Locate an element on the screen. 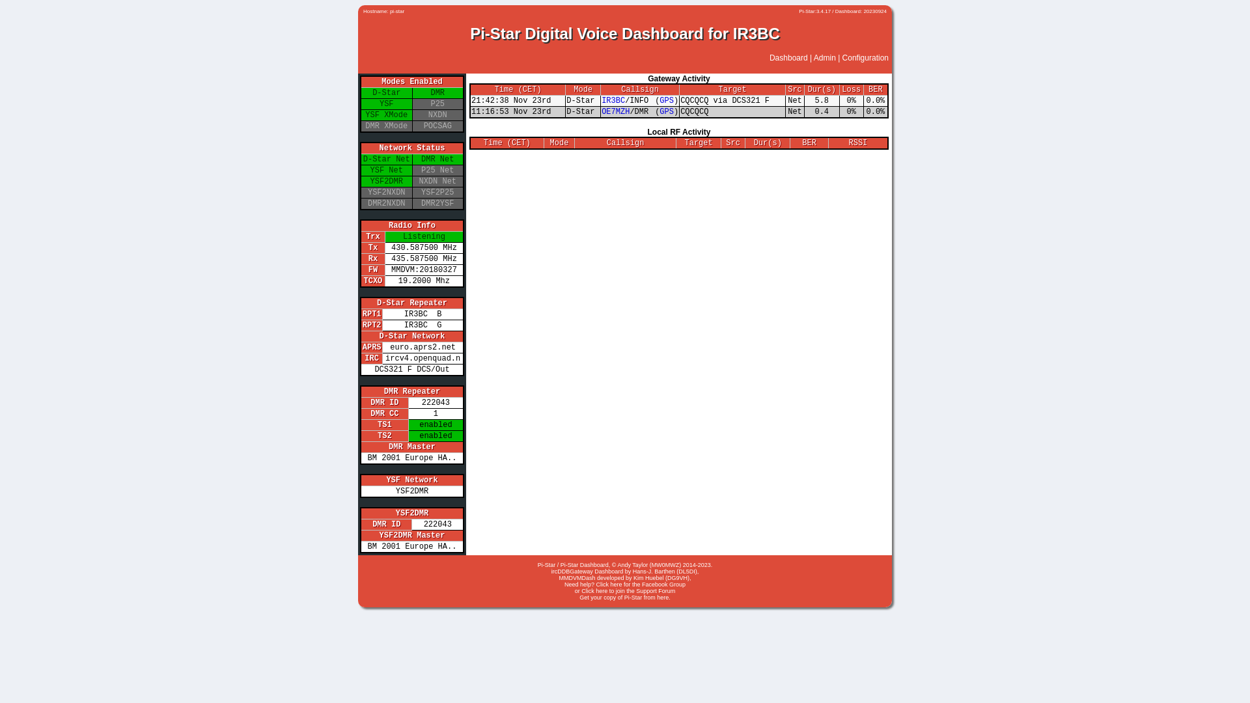 This screenshot has height=703, width=1250. Time (CET) is located at coordinates (507, 143).